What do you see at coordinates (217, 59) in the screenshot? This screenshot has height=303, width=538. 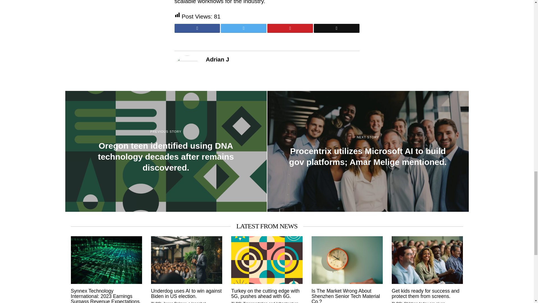 I see `Adrian J` at bounding box center [217, 59].